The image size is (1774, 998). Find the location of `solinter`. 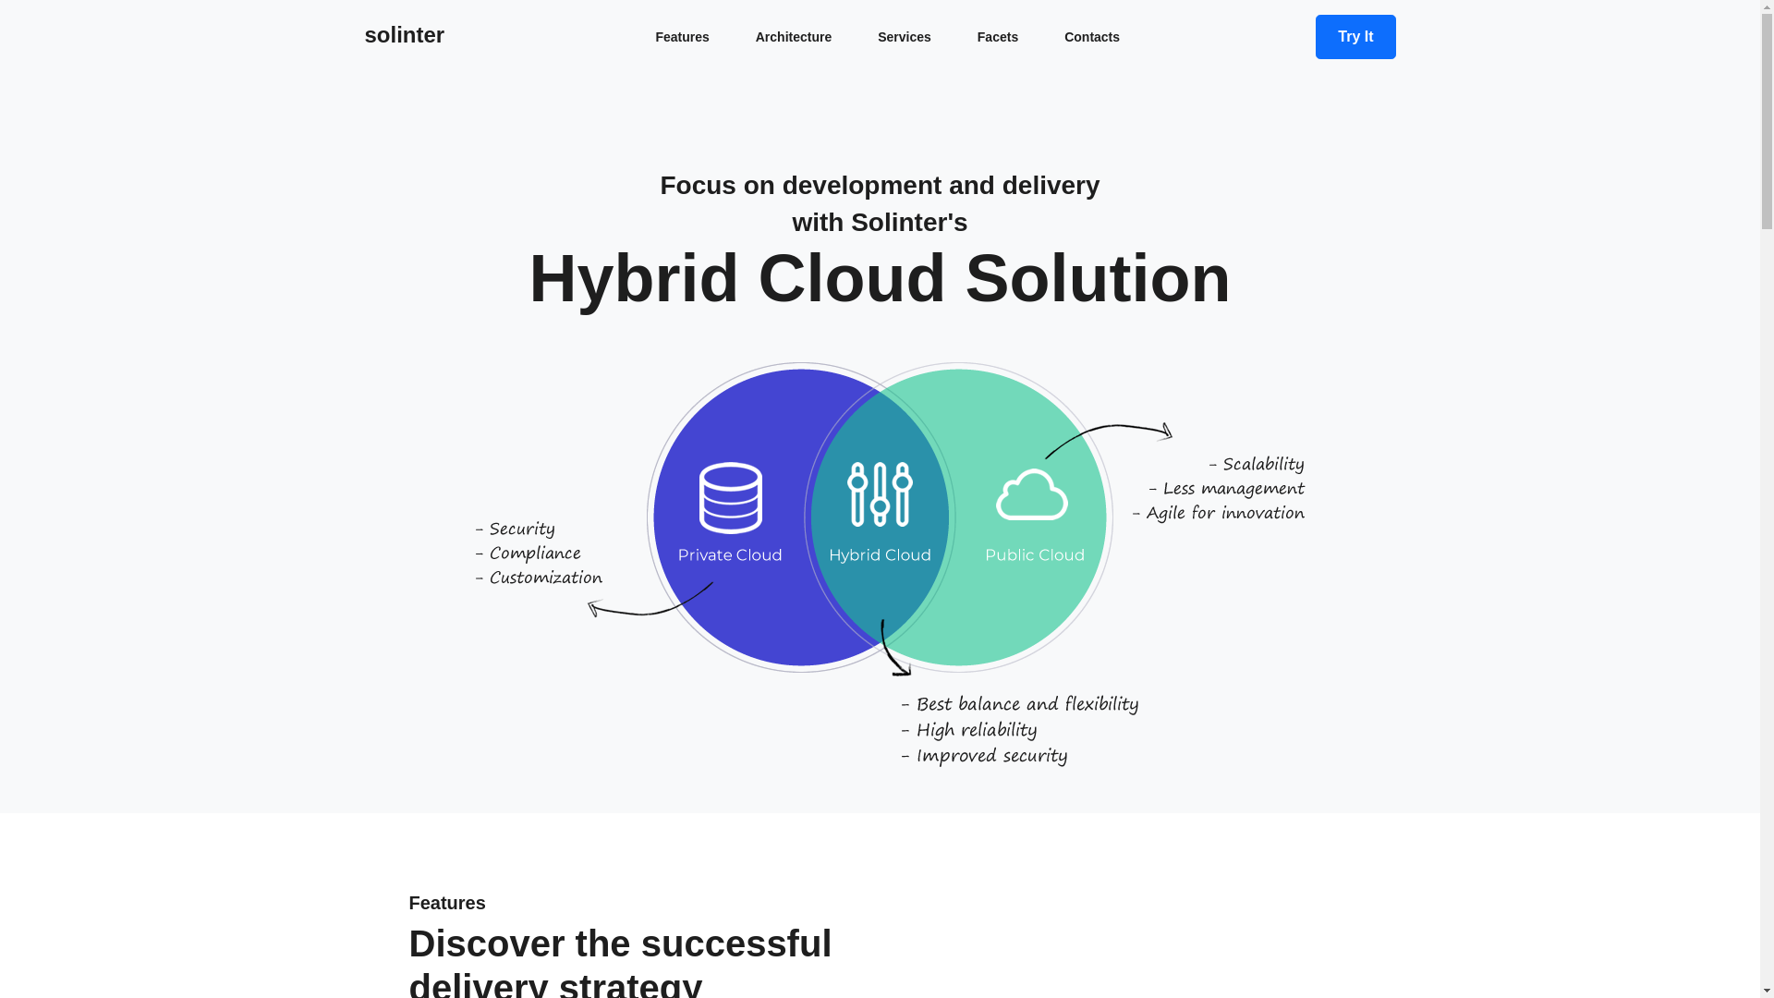

solinter is located at coordinates (404, 34).